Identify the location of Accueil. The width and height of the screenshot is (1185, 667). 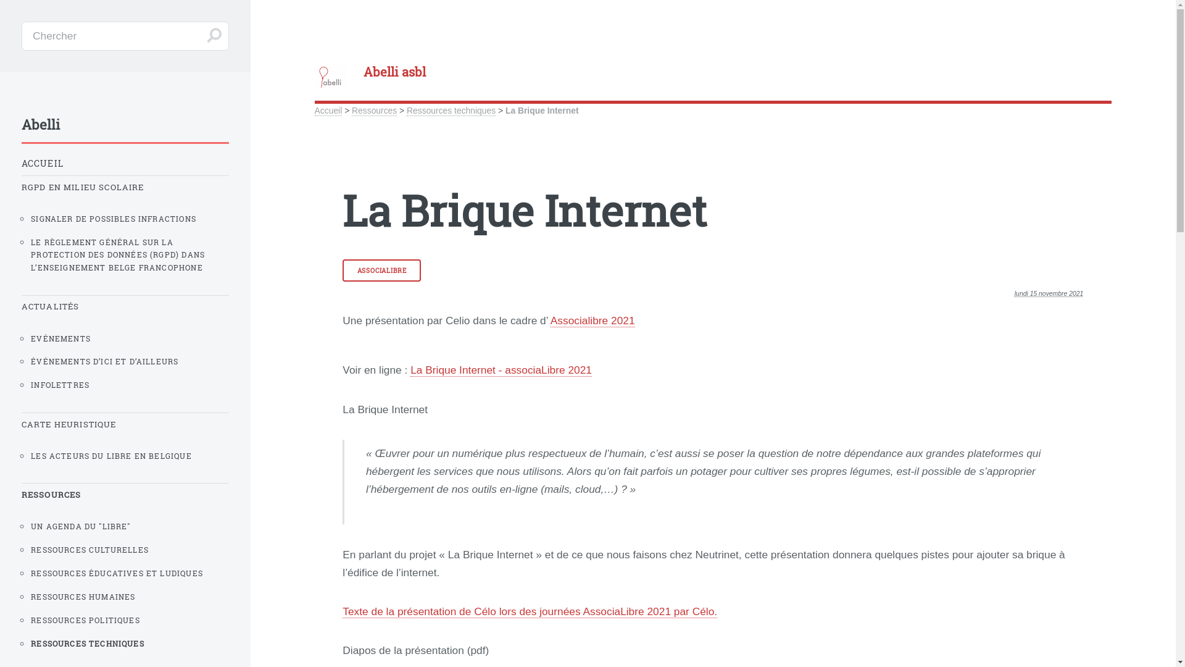
(328, 111).